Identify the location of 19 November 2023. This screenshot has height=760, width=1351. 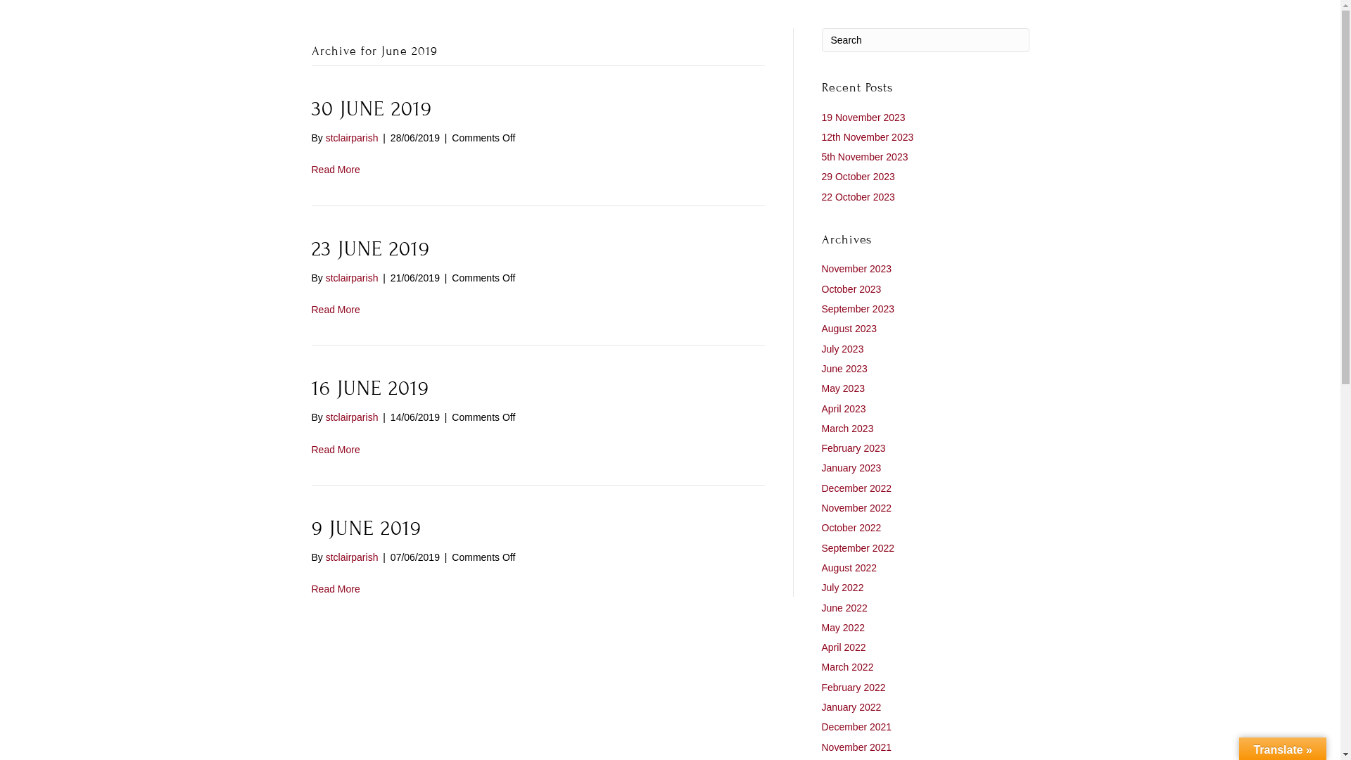
(864, 117).